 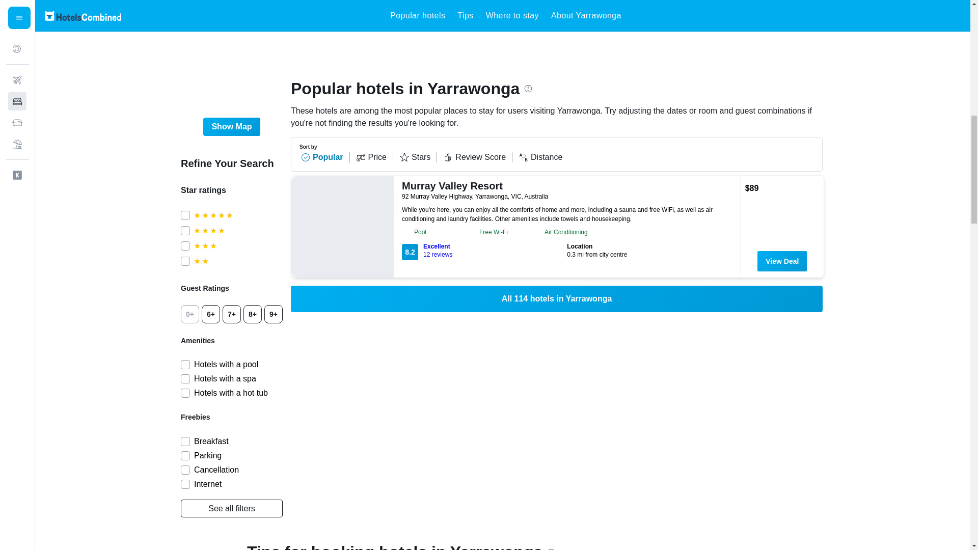 What do you see at coordinates (374, 157) in the screenshot?
I see `Stars` at bounding box center [374, 157].